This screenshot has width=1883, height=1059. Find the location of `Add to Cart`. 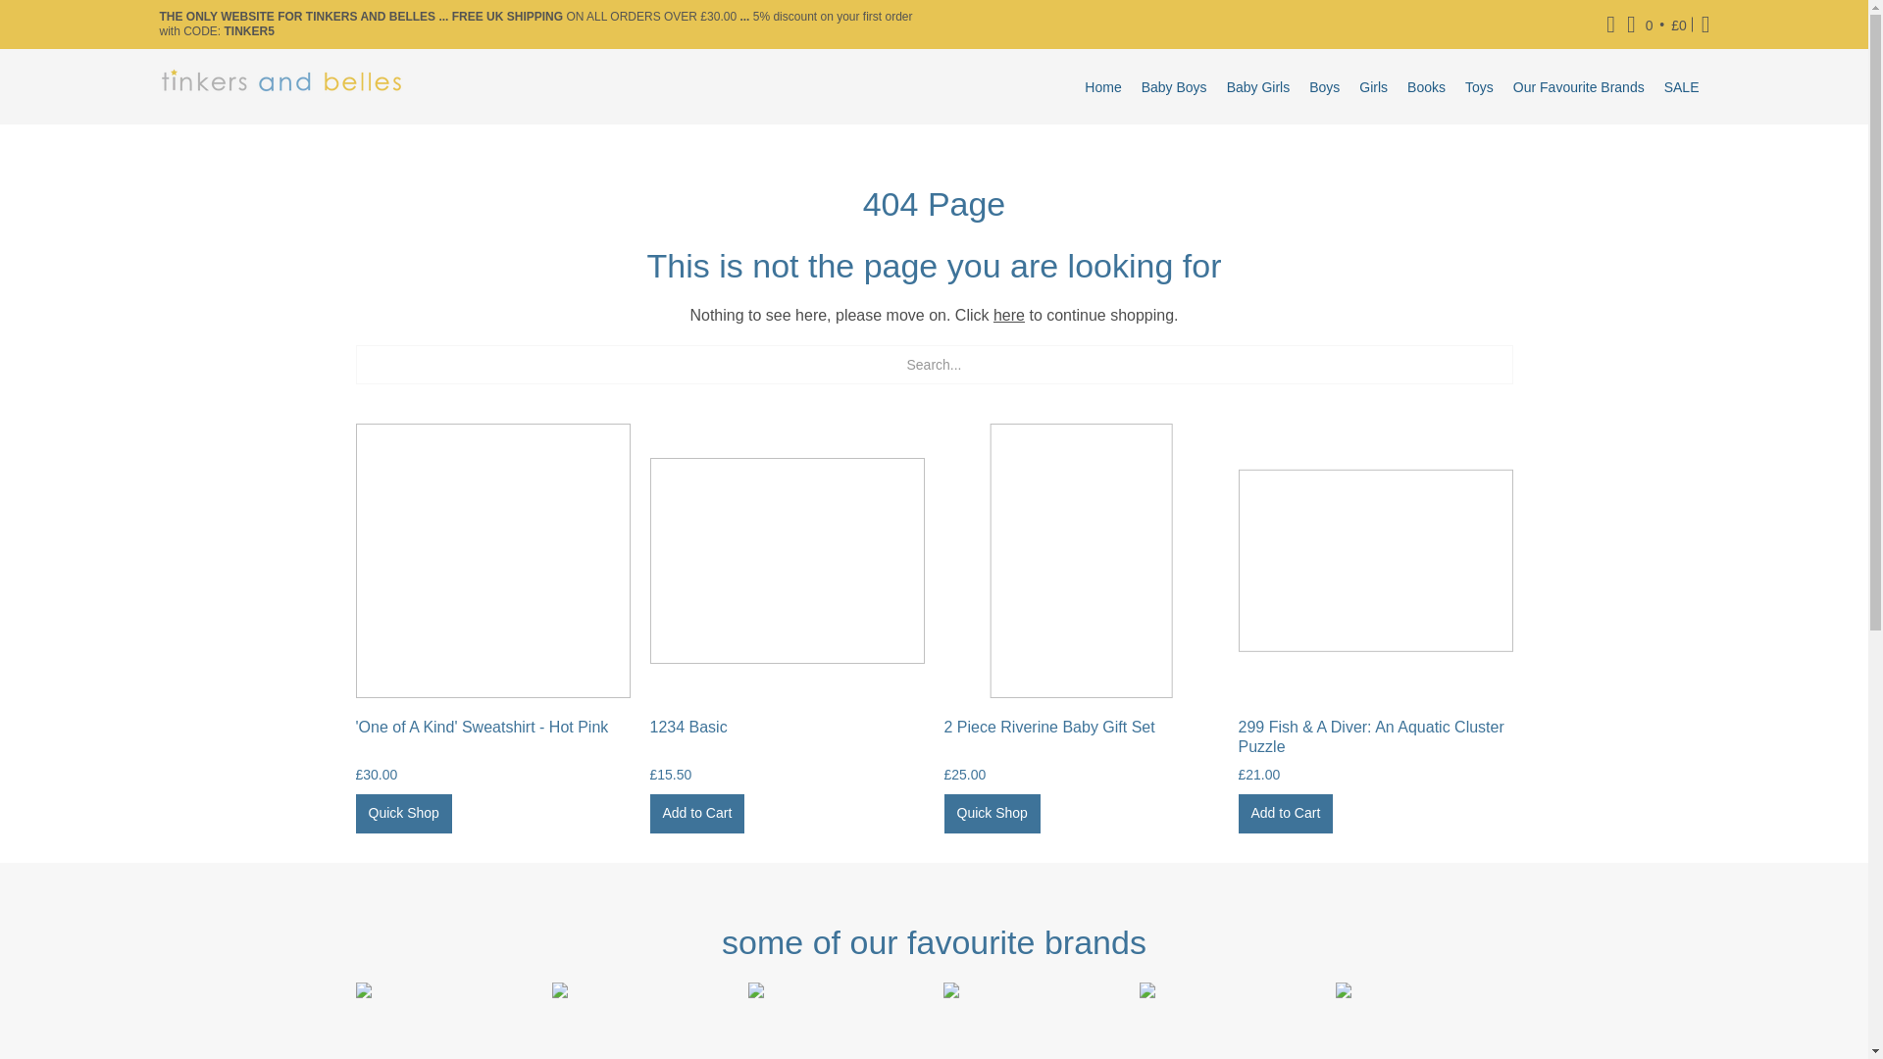

Add to Cart is located at coordinates (1285, 814).